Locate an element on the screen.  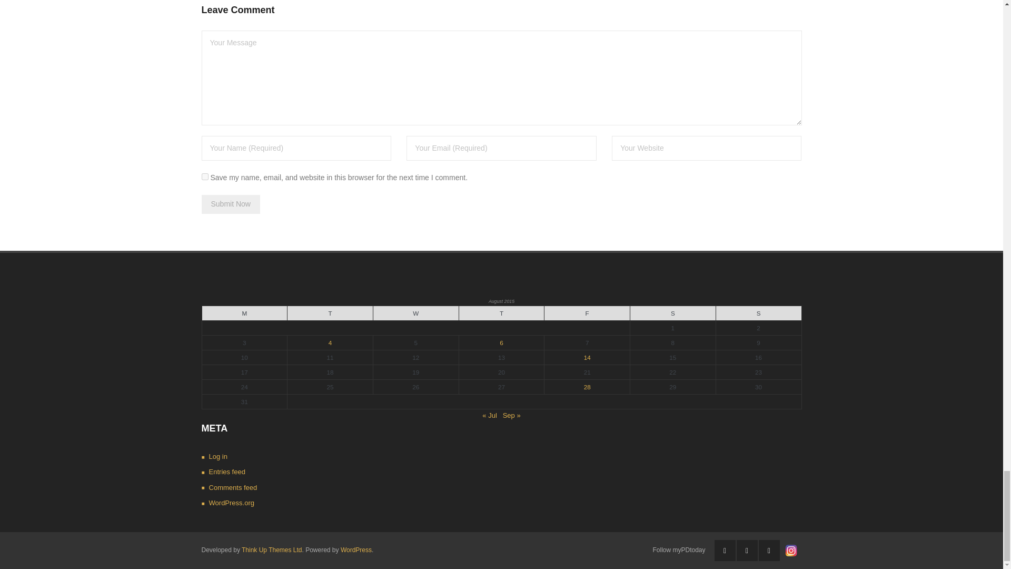
yes is located at coordinates (204, 177).